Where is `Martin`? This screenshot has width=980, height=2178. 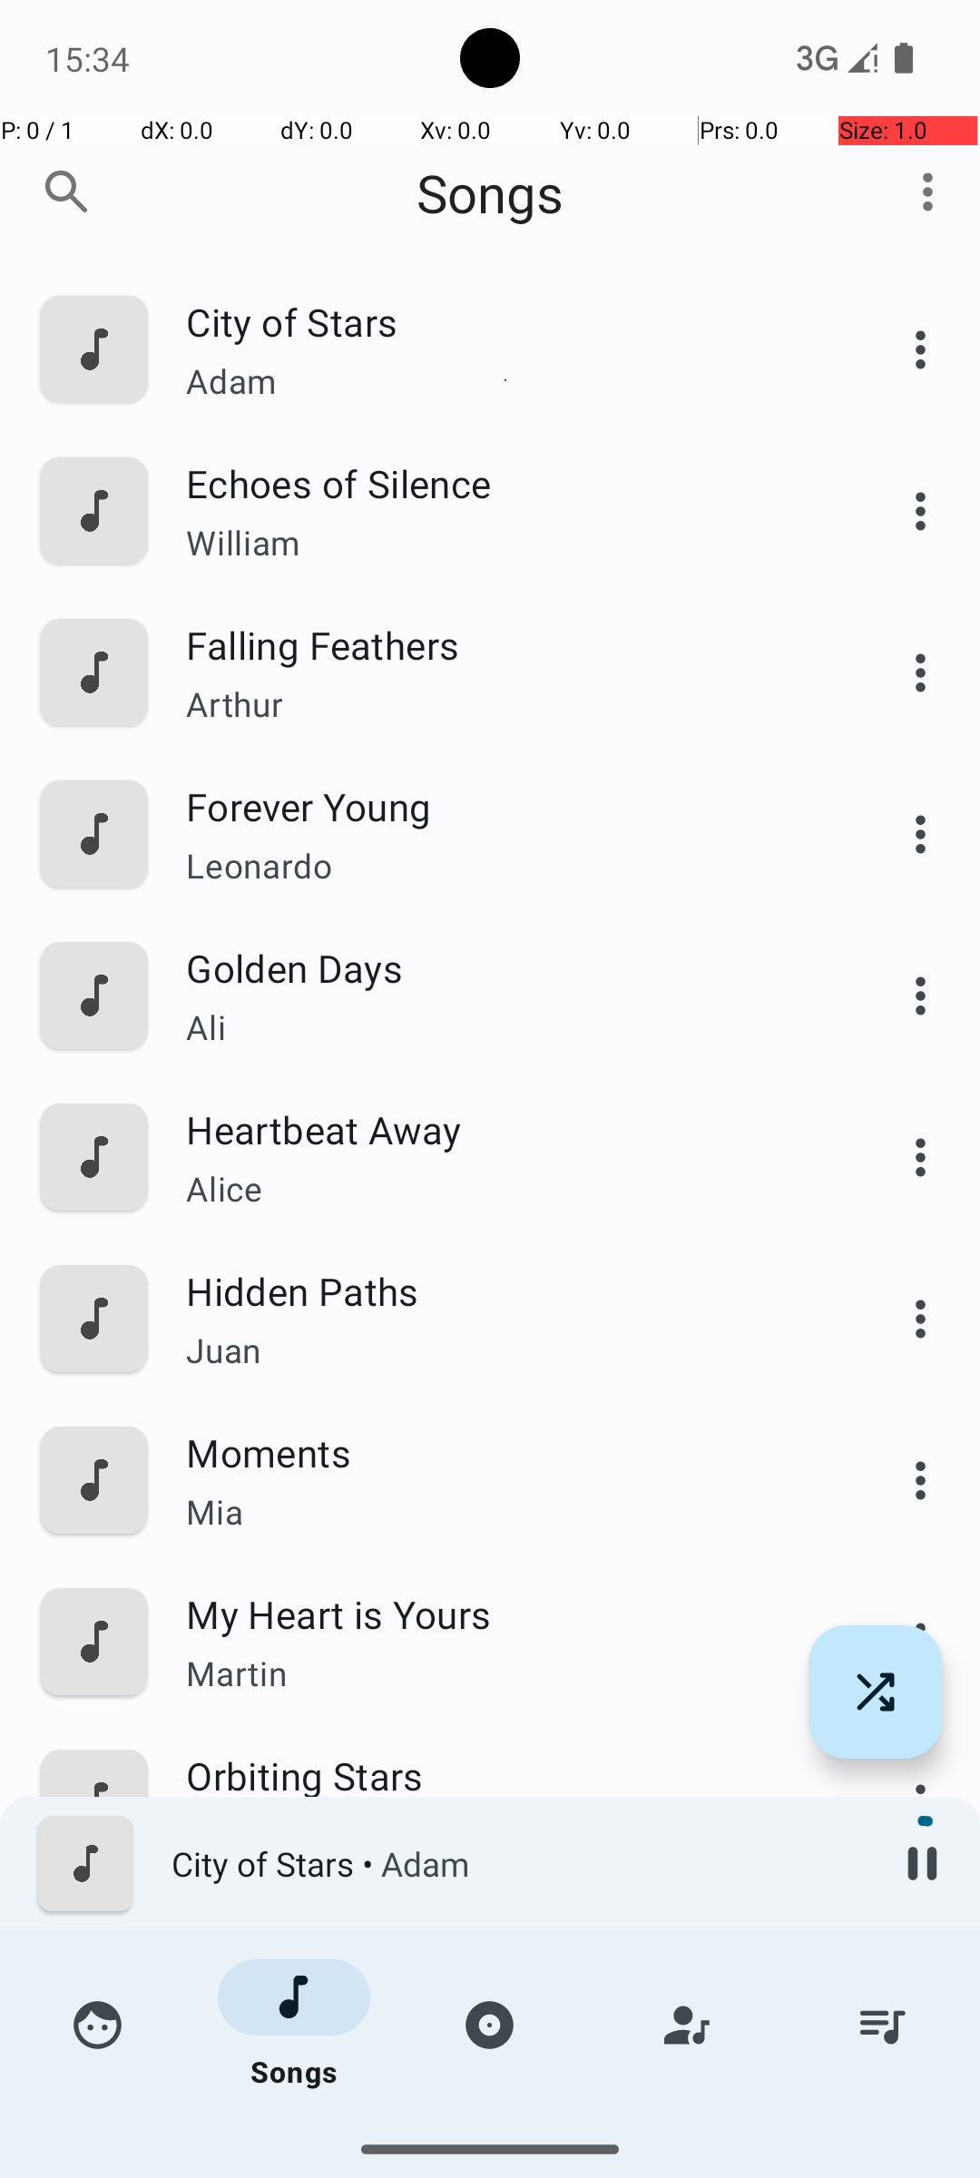 Martin is located at coordinates (505, 1673).